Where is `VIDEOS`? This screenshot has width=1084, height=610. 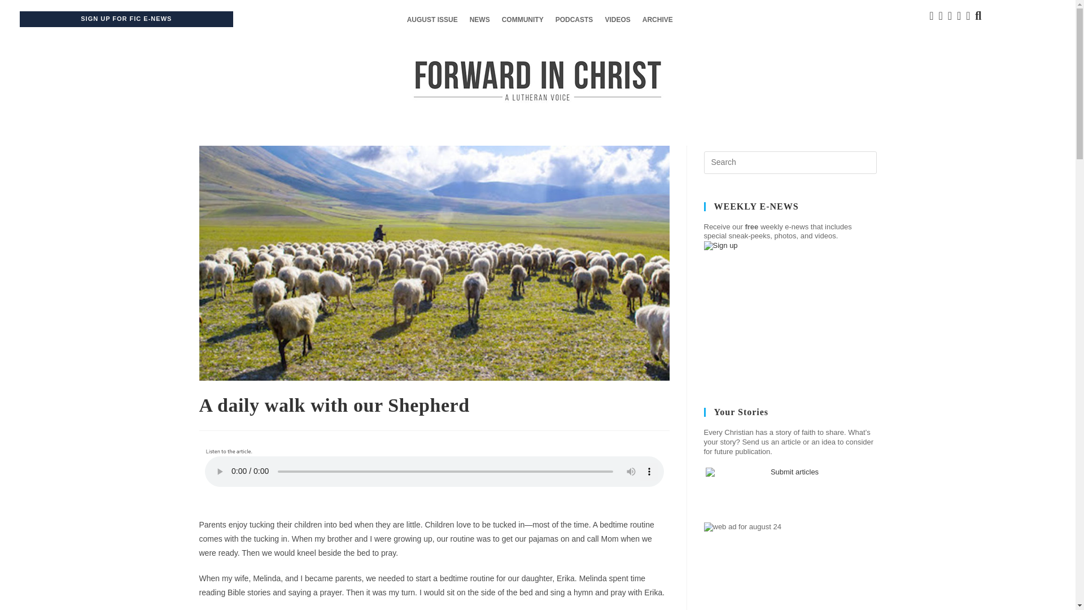 VIDEOS is located at coordinates (617, 20).